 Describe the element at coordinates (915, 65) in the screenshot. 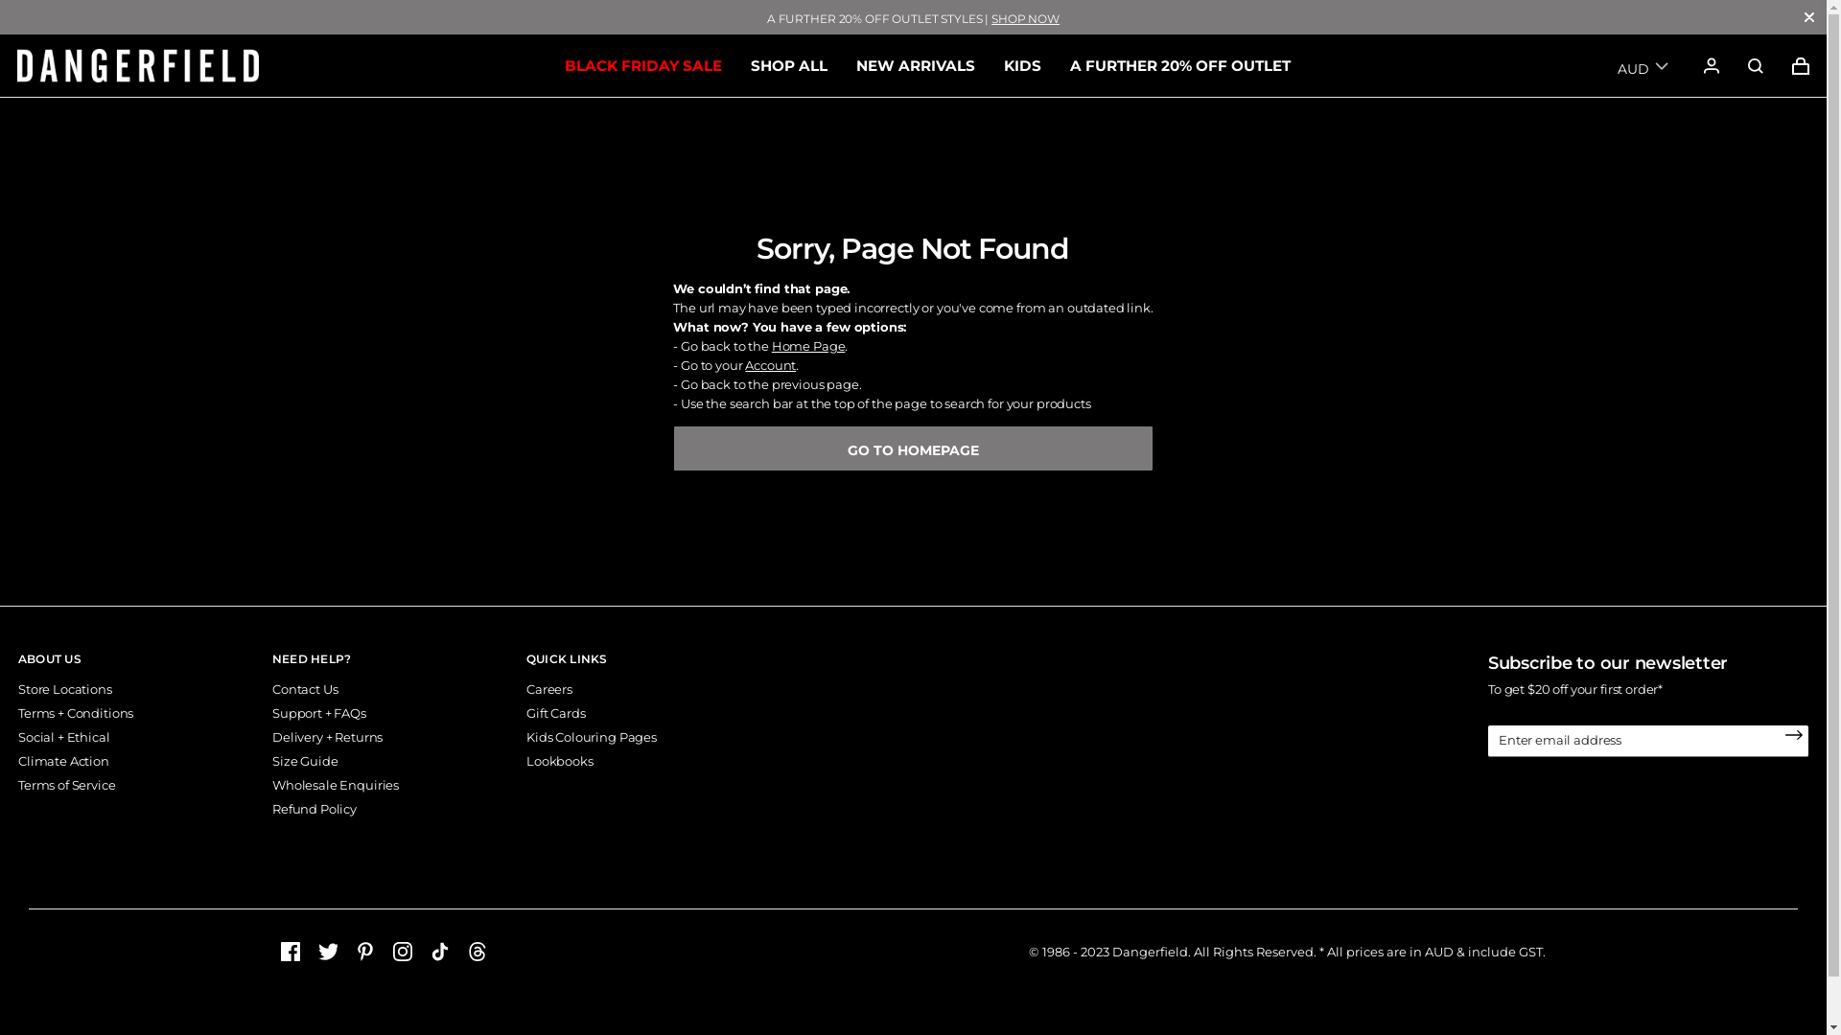

I see `NEW ARRIVALS` at that location.